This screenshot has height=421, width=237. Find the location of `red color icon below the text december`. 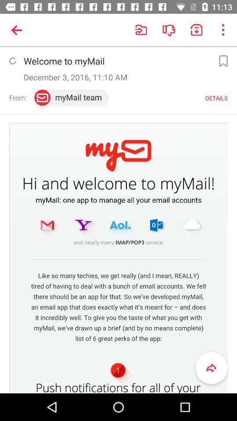

red color icon below the text december is located at coordinates (42, 97).